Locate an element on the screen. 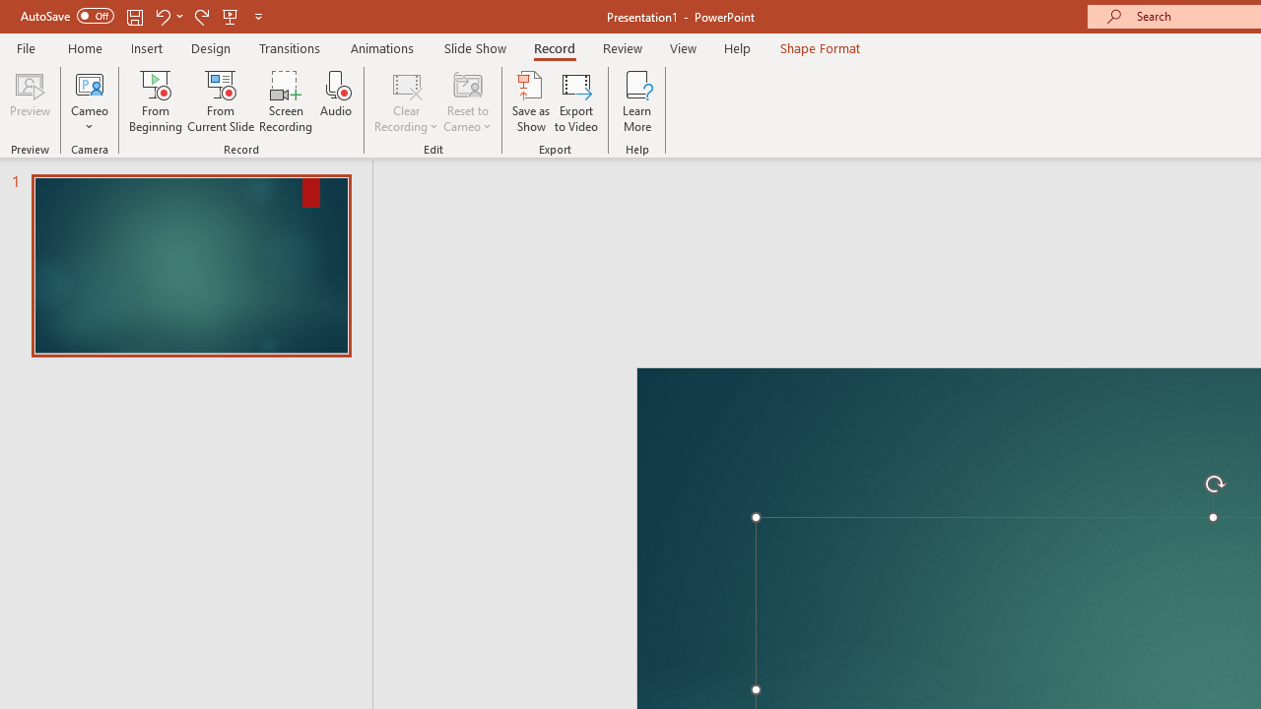 The width and height of the screenshot is (1261, 709). Shape Format is located at coordinates (820, 47).